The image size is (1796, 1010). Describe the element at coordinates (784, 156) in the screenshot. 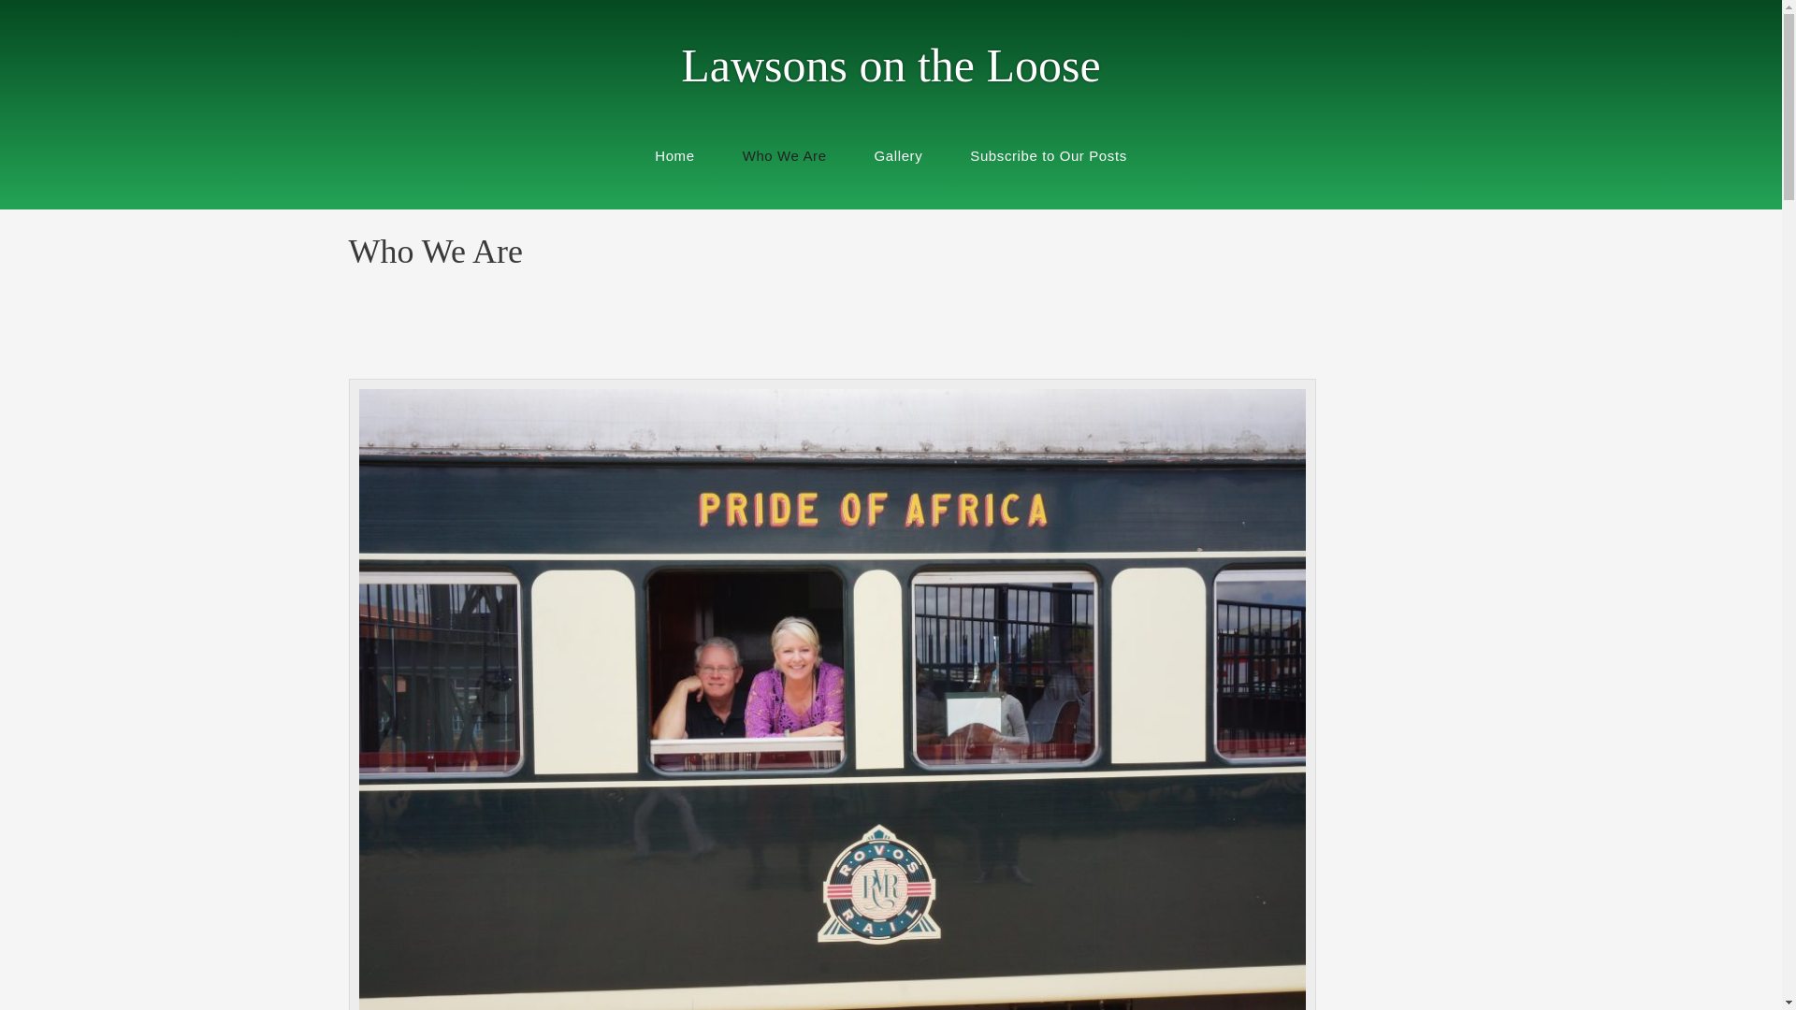

I see `Who We Are` at that location.